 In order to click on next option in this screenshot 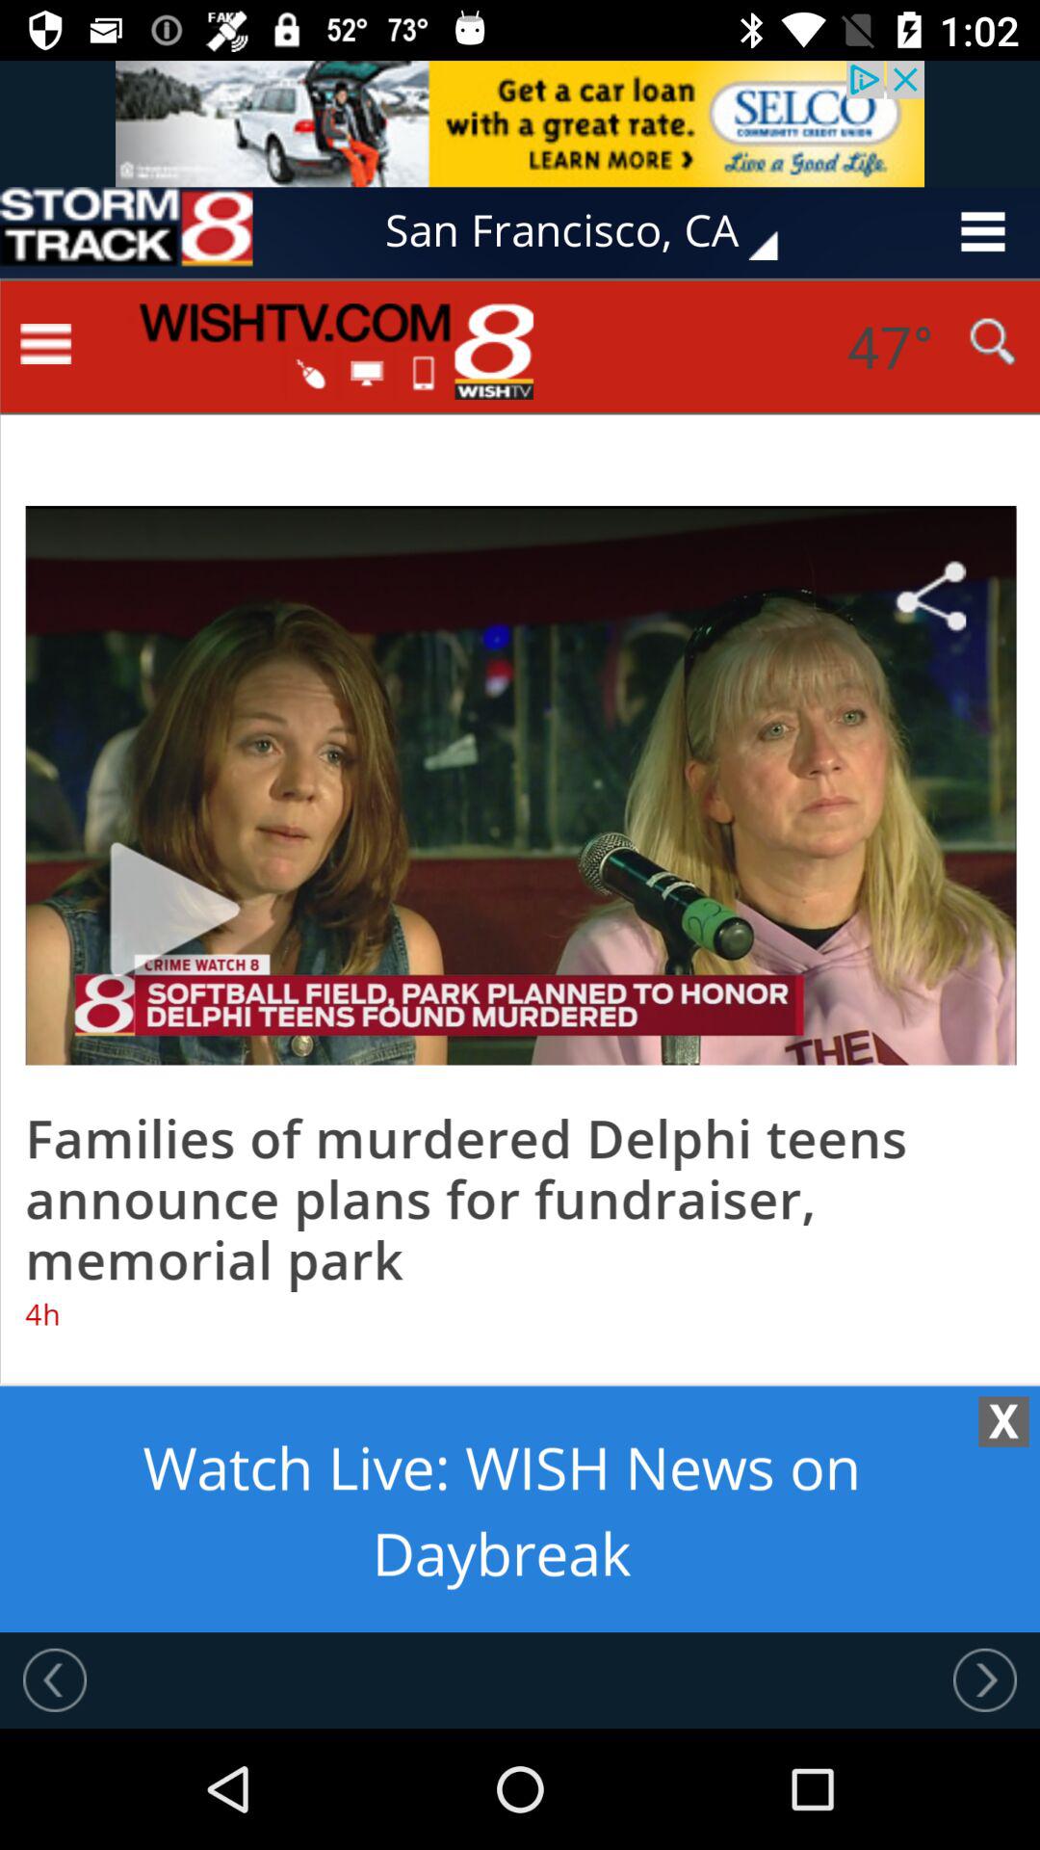, I will do `click(985, 1679)`.